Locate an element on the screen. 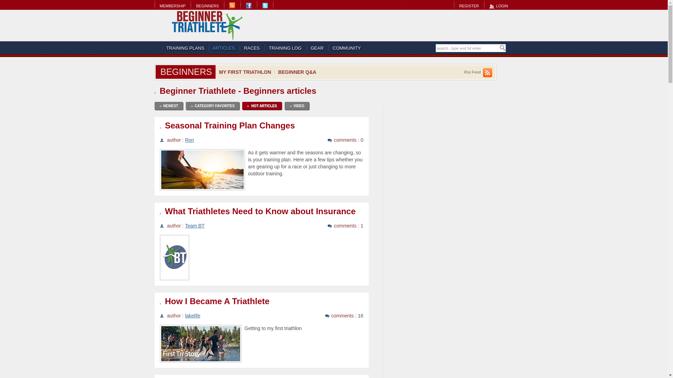 The image size is (673, 378). ARTICLES is located at coordinates (224, 48).